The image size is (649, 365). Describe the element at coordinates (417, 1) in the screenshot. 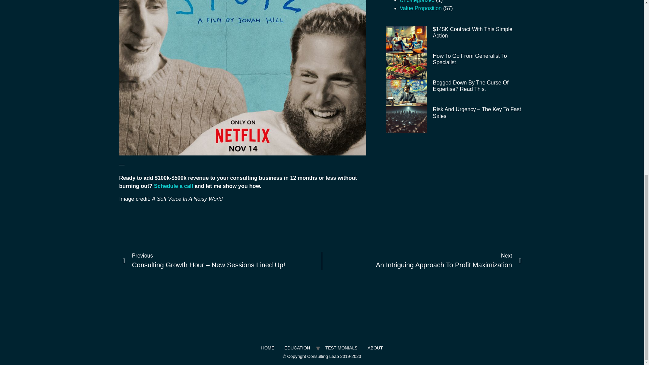

I see `Uncategorized` at that location.